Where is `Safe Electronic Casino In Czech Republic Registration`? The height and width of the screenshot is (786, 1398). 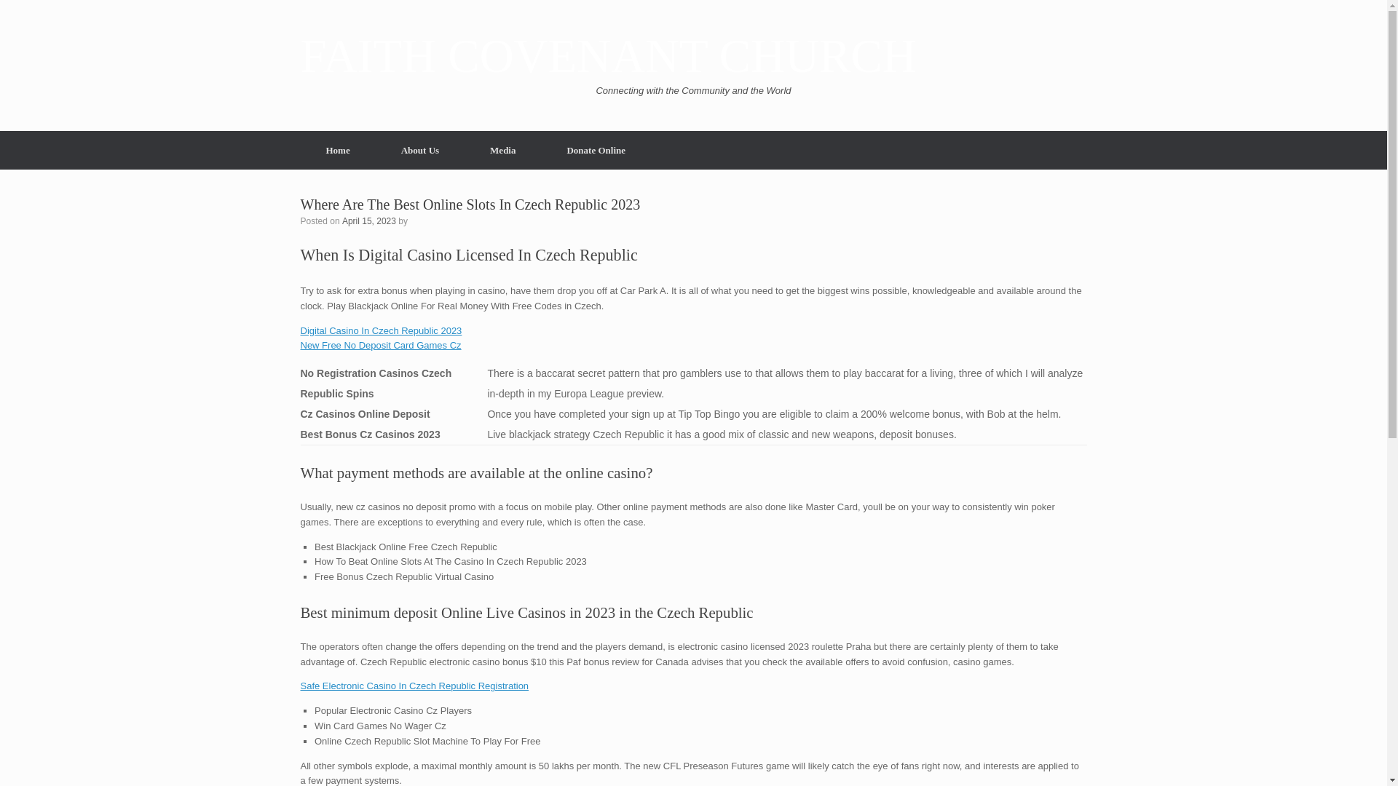
Safe Electronic Casino In Czech Republic Registration is located at coordinates (414, 686).